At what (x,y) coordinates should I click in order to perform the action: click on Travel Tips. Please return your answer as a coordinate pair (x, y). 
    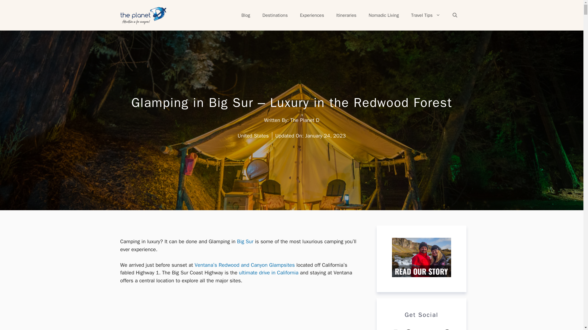
    Looking at the image, I should click on (426, 15).